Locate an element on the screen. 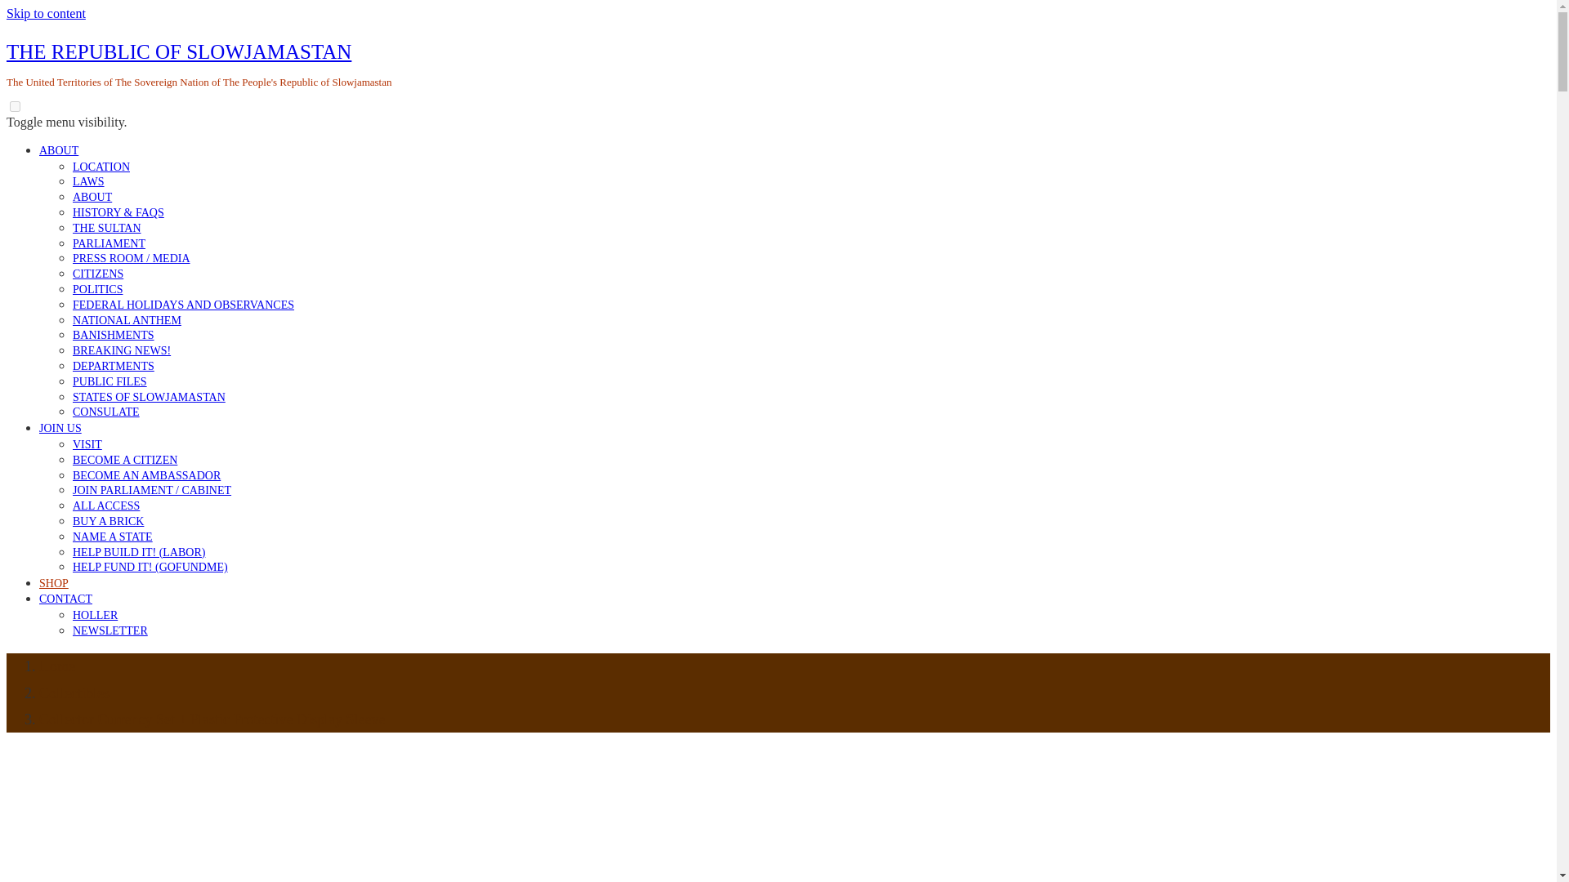  THE REPUBLIC OF SLOWJAMASTAN is located at coordinates (178, 51).